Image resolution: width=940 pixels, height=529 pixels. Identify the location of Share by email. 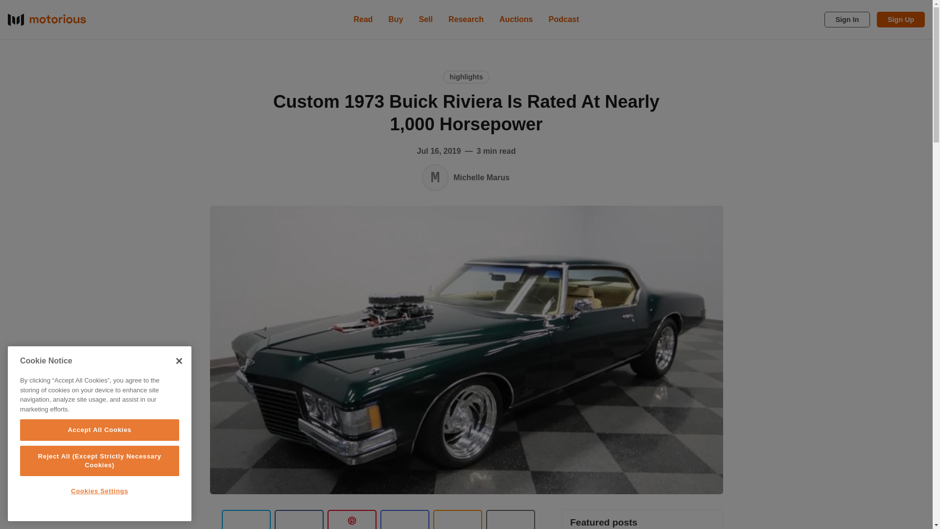
(404, 519).